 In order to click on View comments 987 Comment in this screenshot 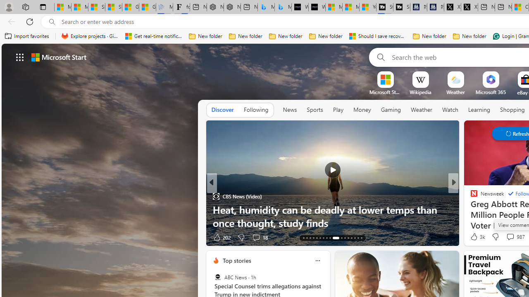, I will do `click(510, 236)`.